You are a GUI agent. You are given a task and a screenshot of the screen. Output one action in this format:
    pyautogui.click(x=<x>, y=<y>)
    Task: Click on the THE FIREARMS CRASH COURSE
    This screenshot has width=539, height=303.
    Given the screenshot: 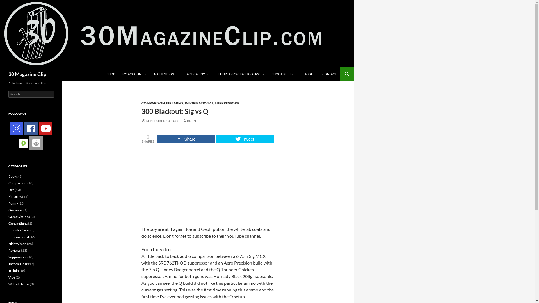 What is the action you would take?
    pyautogui.click(x=240, y=74)
    